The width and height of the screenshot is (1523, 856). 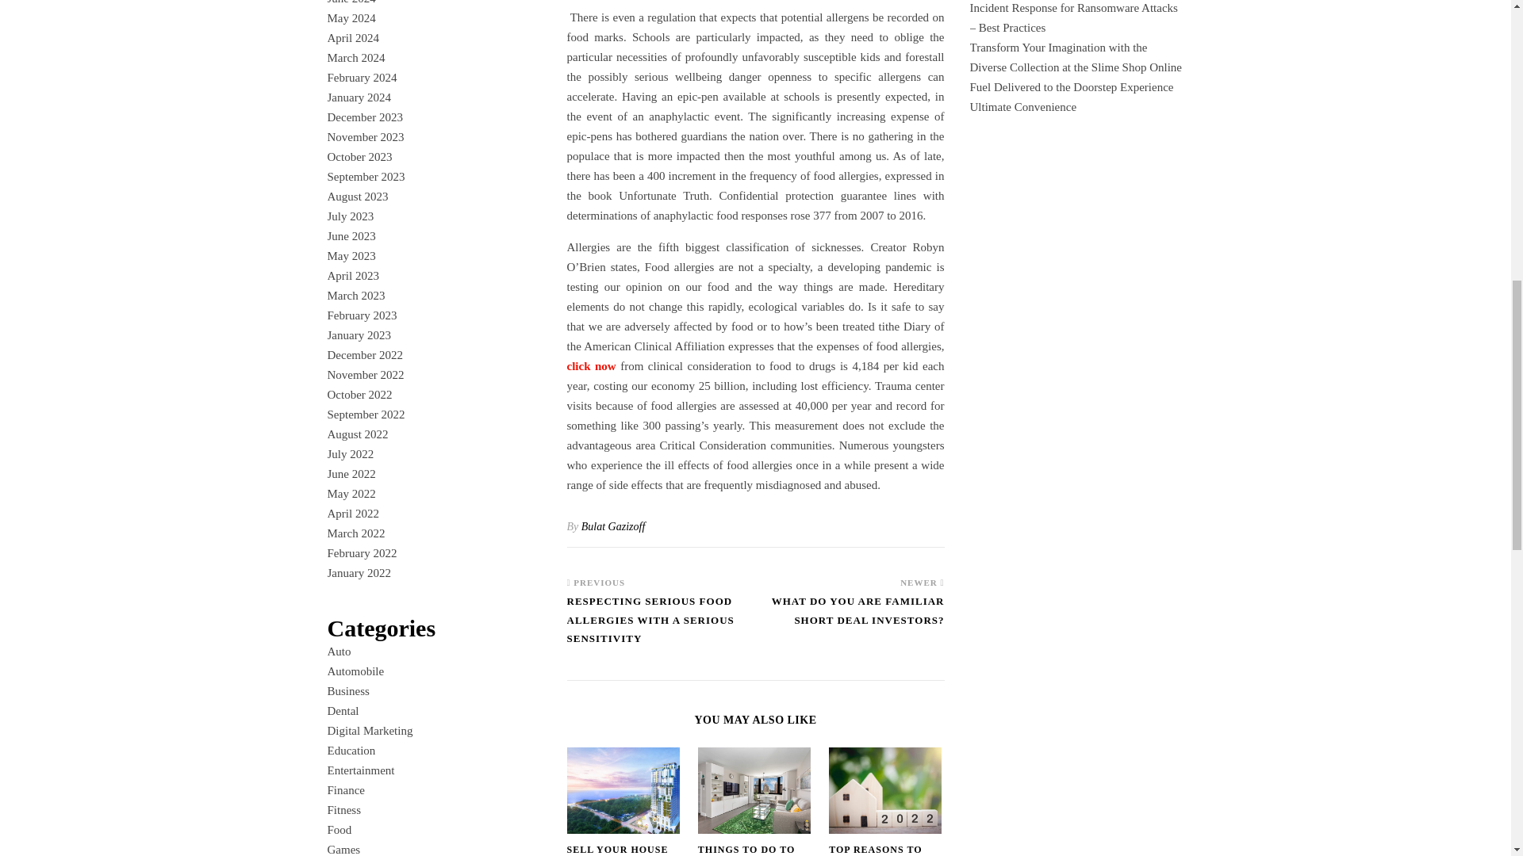 What do you see at coordinates (359, 157) in the screenshot?
I see `October 2023` at bounding box center [359, 157].